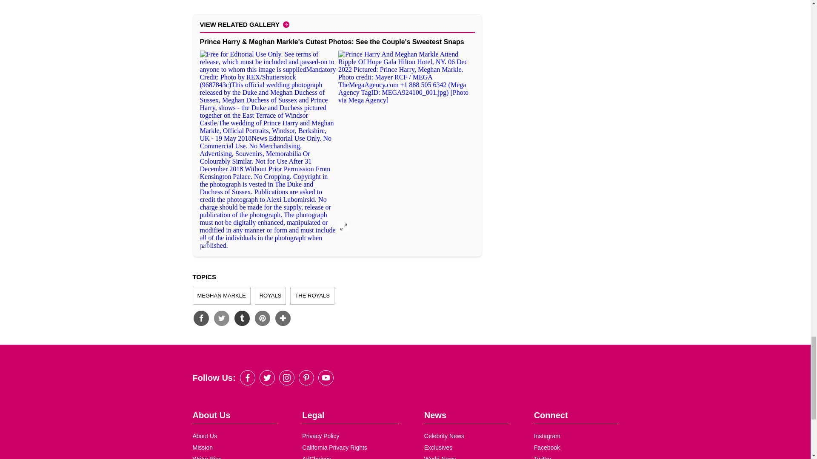 This screenshot has width=817, height=459. What do you see at coordinates (282, 318) in the screenshot?
I see `More Share Options` at bounding box center [282, 318].